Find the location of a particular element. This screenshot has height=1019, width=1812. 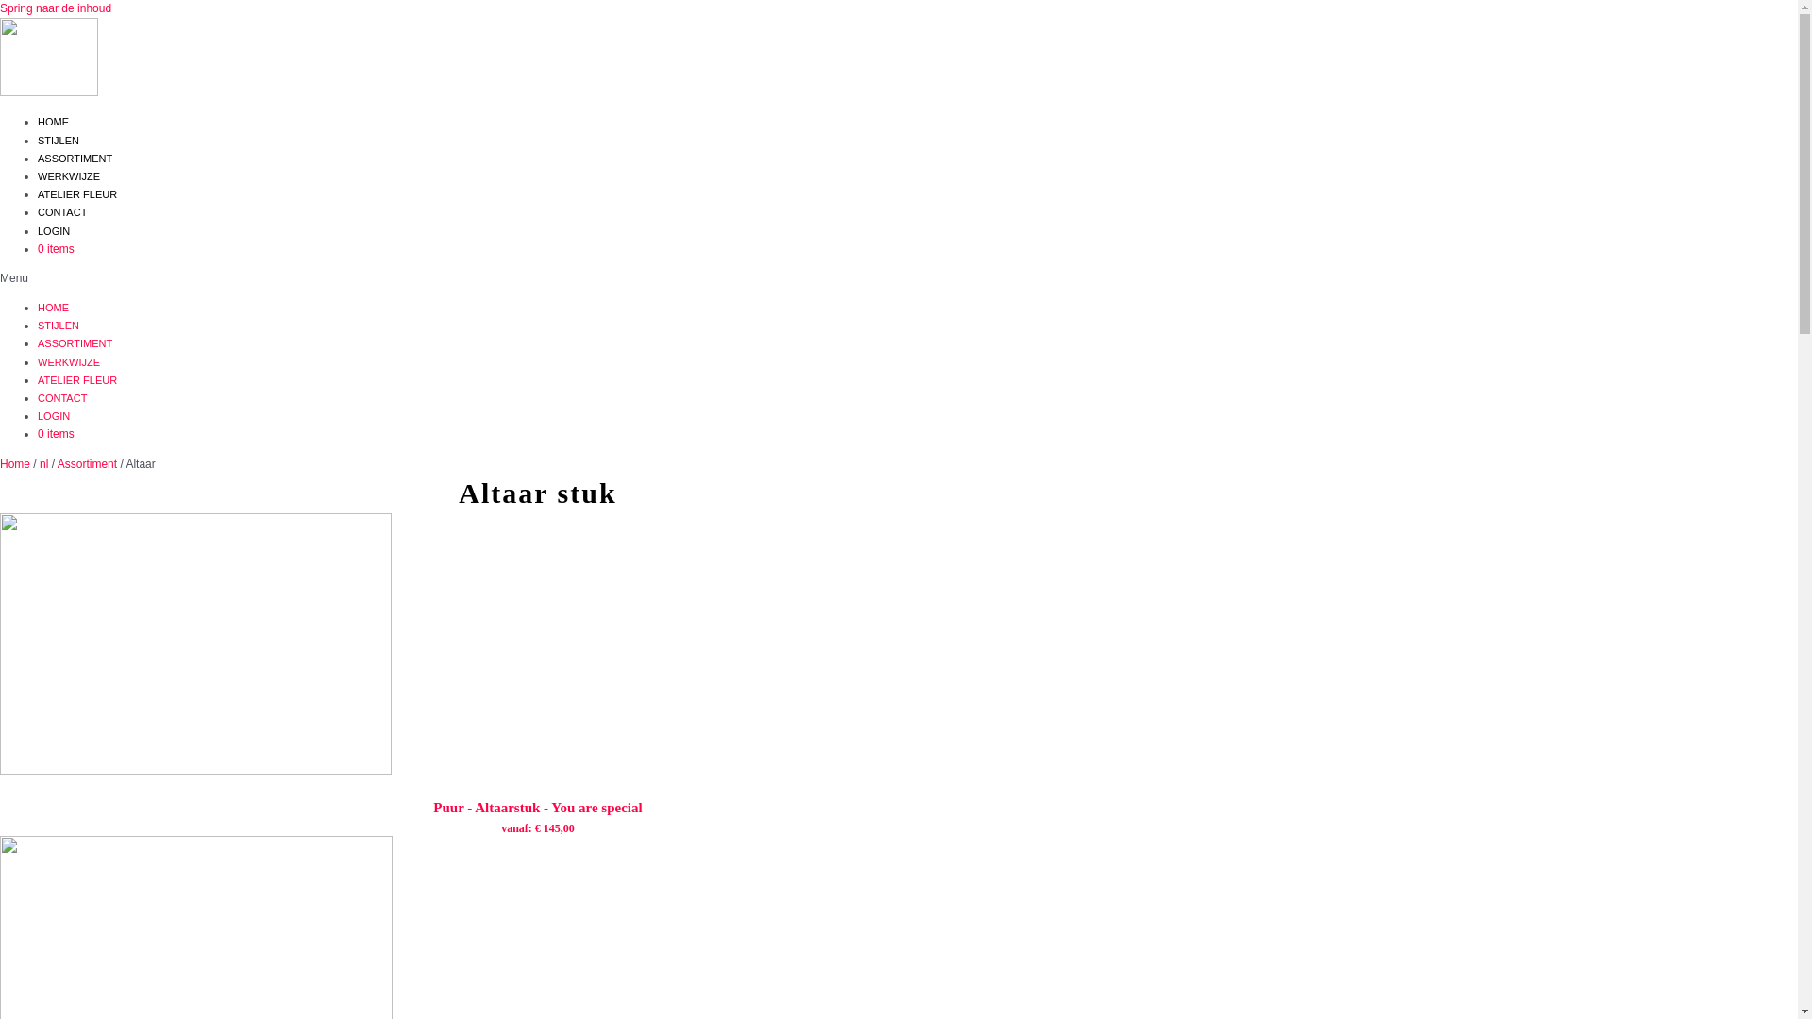

HOME is located at coordinates (53, 308).